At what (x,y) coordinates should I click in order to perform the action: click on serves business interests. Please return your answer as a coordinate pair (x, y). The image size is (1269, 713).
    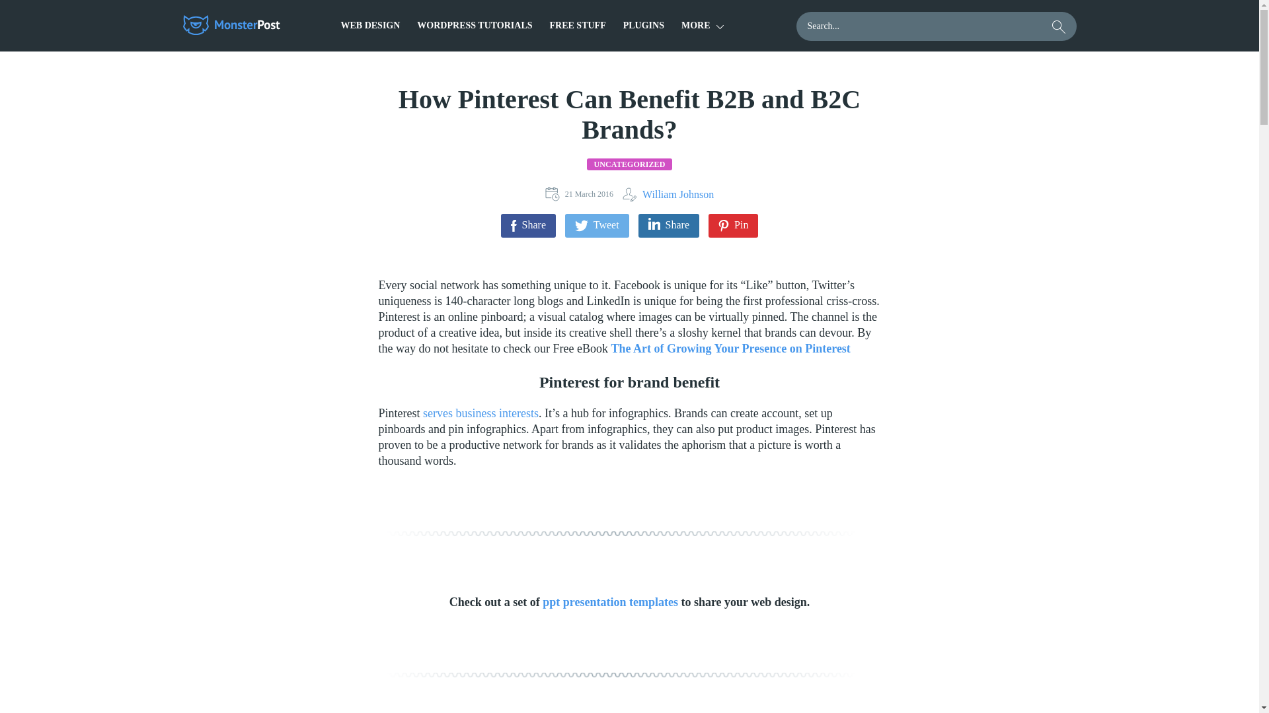
    Looking at the image, I should click on (480, 413).